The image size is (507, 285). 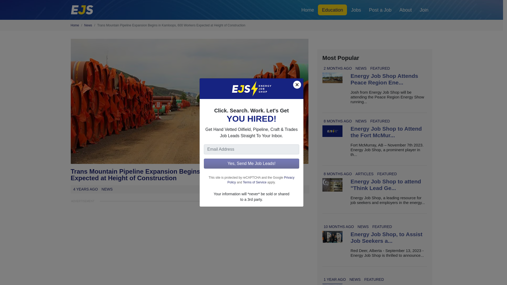 What do you see at coordinates (361, 121) in the screenshot?
I see `NEWS` at bounding box center [361, 121].